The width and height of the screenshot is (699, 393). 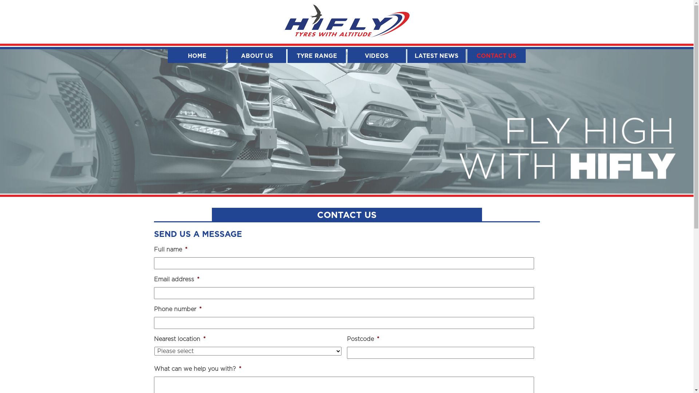 What do you see at coordinates (197, 56) in the screenshot?
I see `HOME` at bounding box center [197, 56].